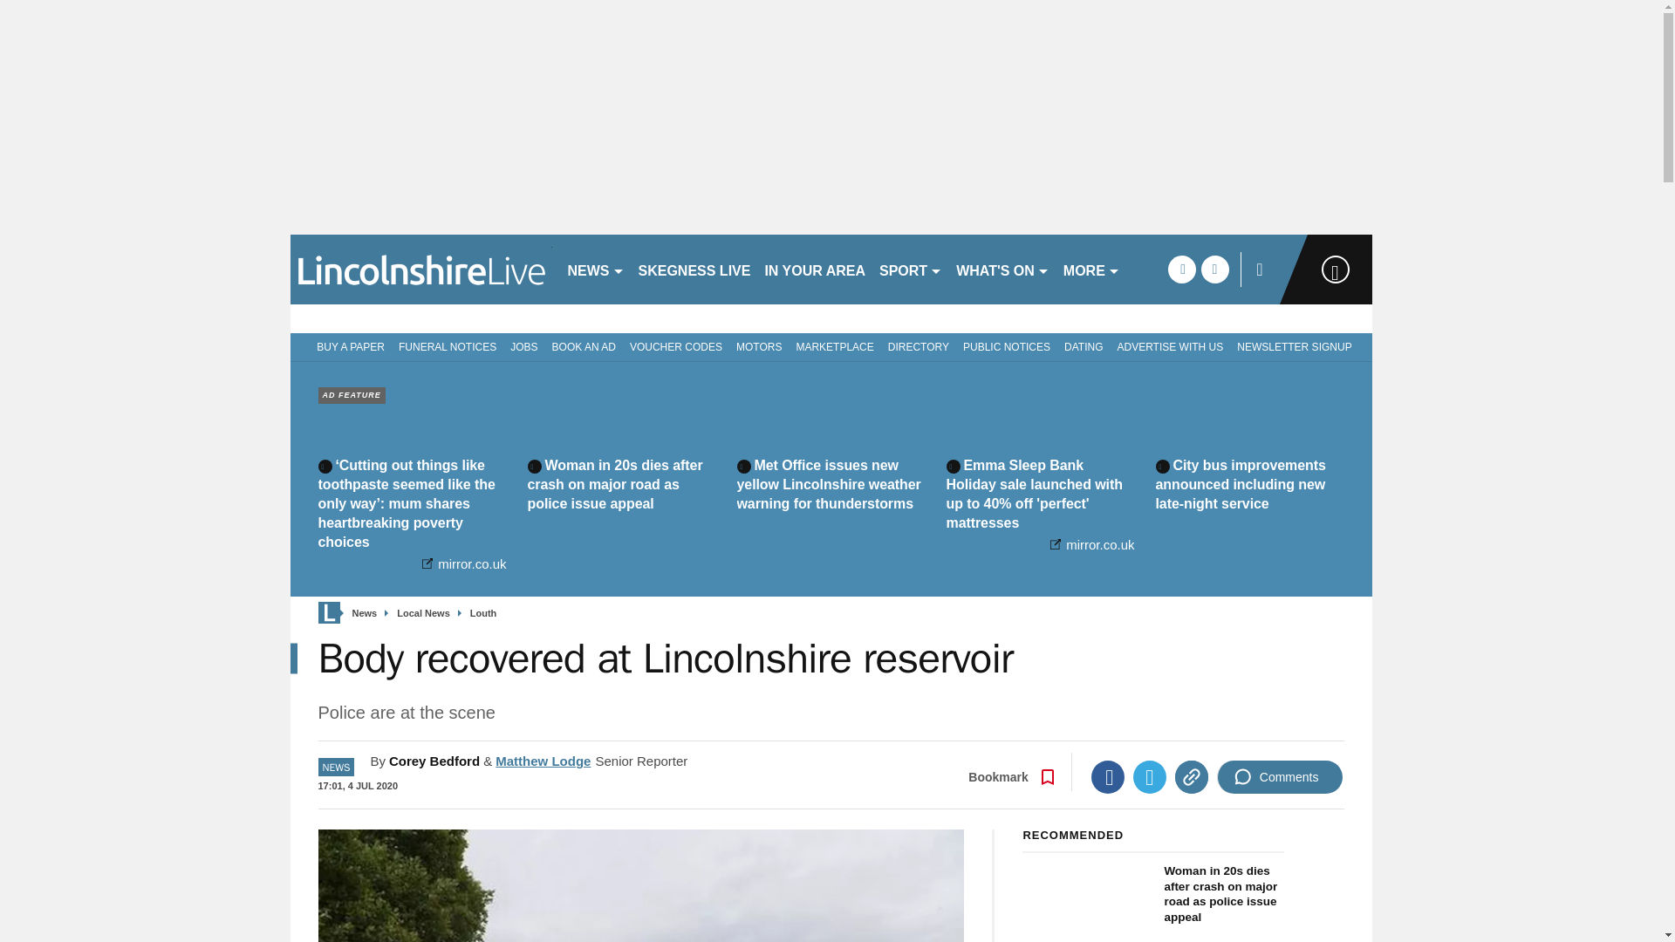  I want to click on WHAT'S ON, so click(1003, 269).